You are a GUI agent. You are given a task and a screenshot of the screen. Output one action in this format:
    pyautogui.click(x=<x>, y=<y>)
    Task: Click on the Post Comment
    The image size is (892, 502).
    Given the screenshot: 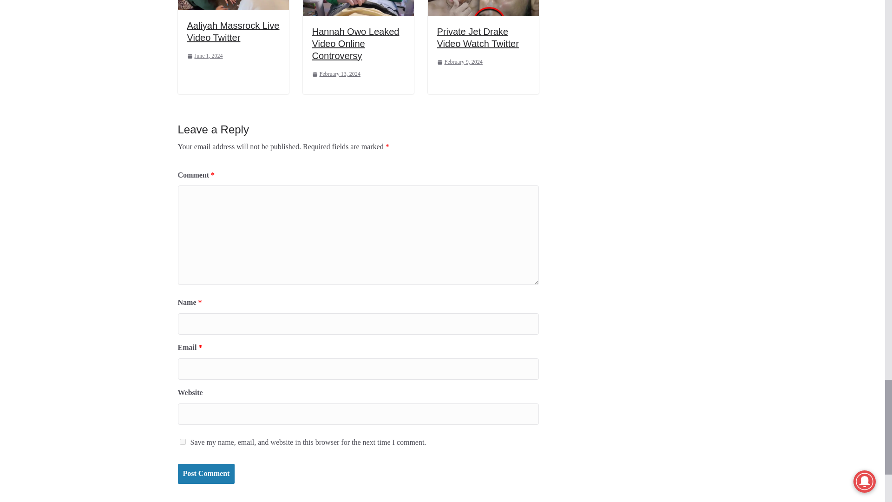 What is the action you would take?
    pyautogui.click(x=206, y=474)
    